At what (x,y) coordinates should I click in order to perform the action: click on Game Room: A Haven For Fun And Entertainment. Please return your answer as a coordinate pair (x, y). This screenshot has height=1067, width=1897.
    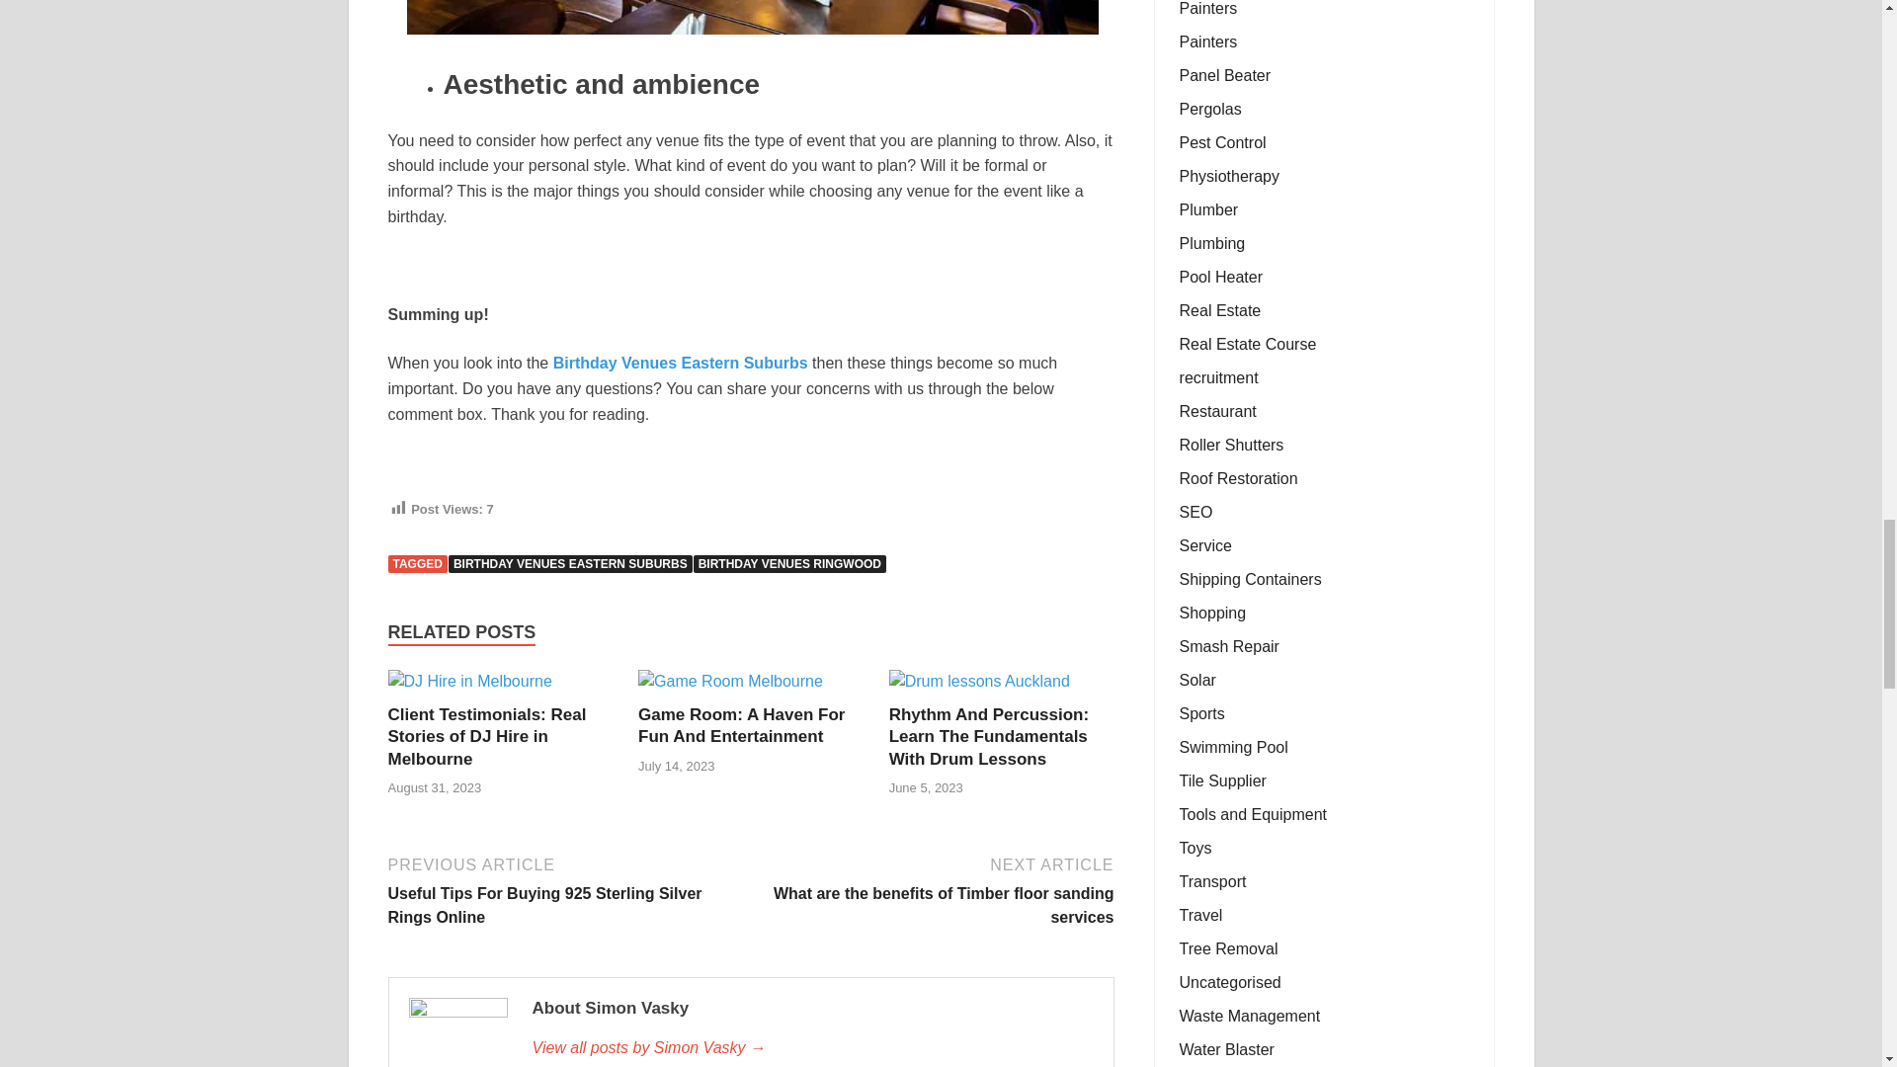
    Looking at the image, I should click on (741, 725).